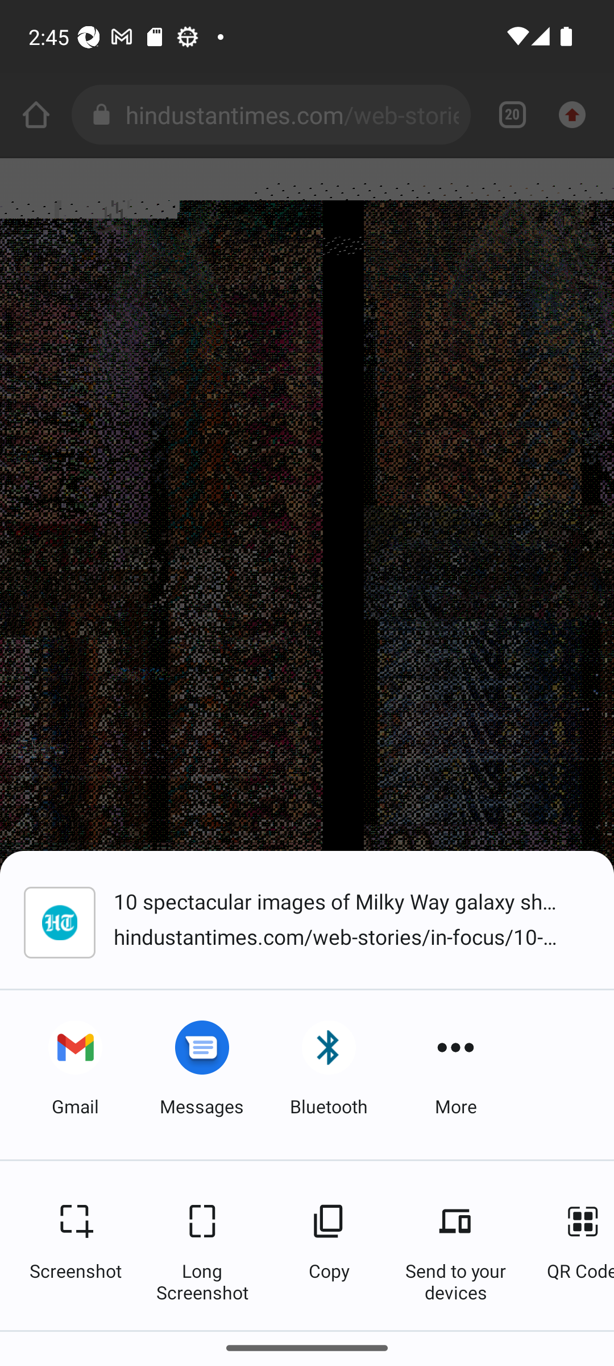 The height and width of the screenshot is (1366, 614). Describe the element at coordinates (75, 1245) in the screenshot. I see `Screenshot` at that location.